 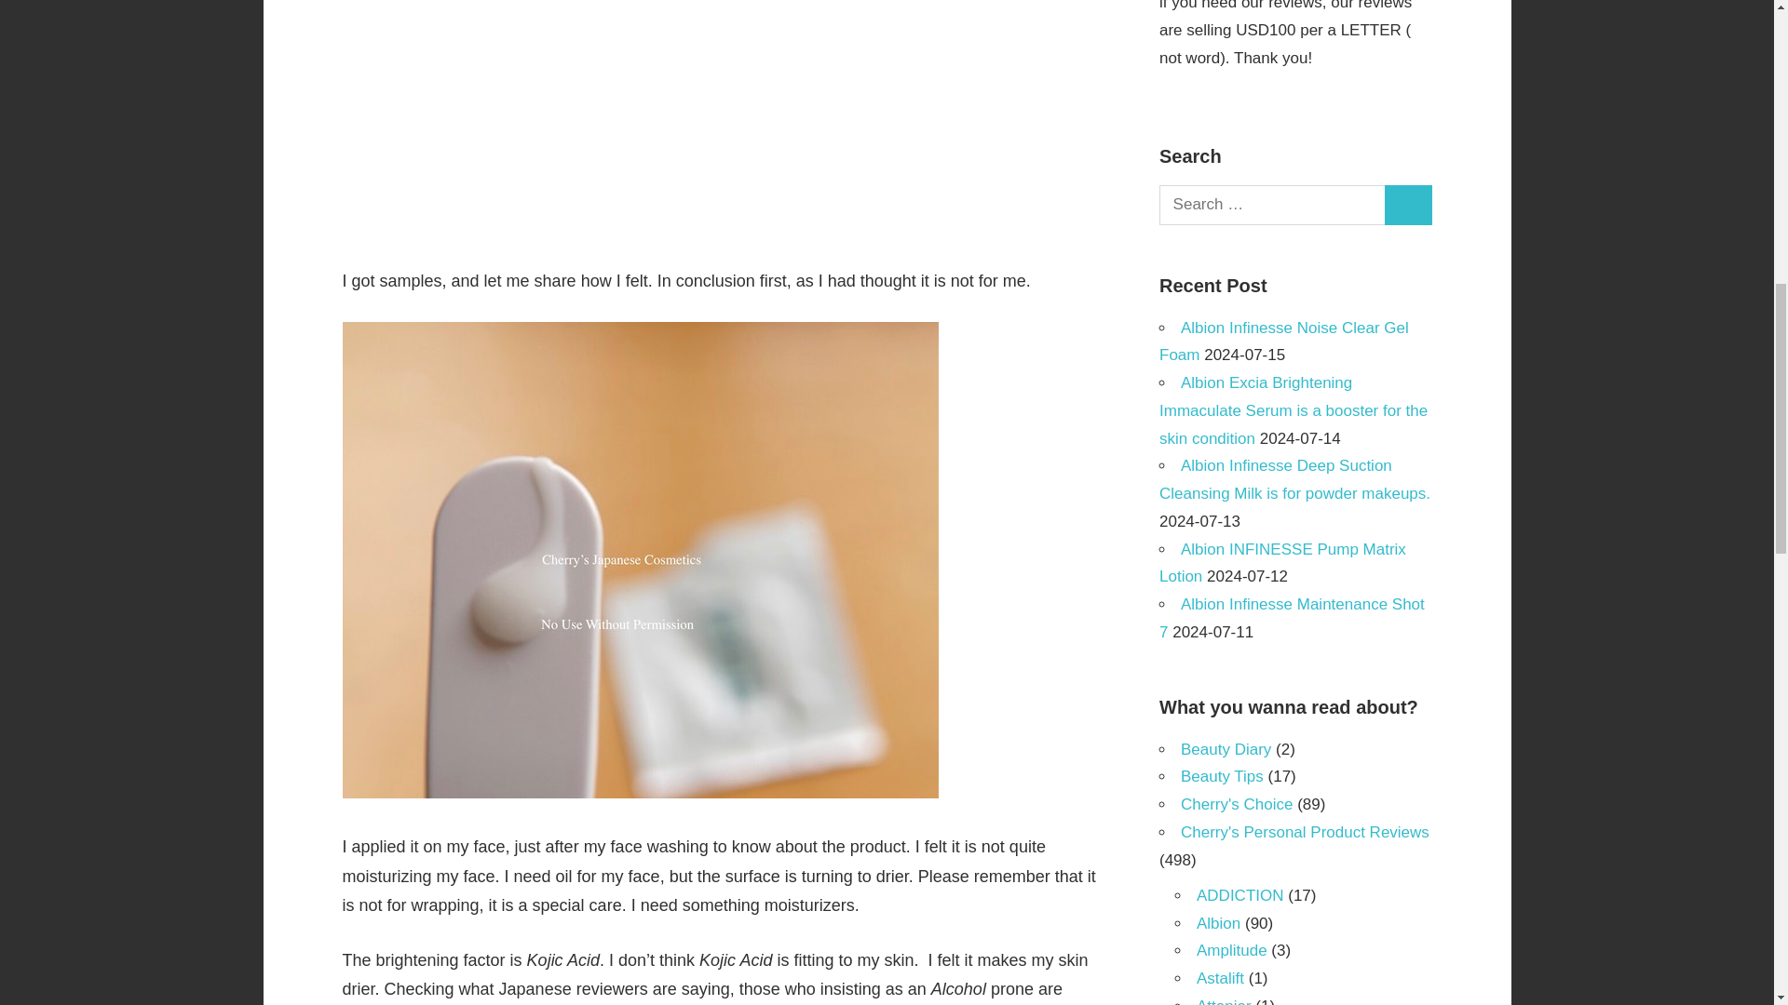 What do you see at coordinates (1281, 563) in the screenshot?
I see `Albion INFINESSE Pump Matrix Lotion` at bounding box center [1281, 563].